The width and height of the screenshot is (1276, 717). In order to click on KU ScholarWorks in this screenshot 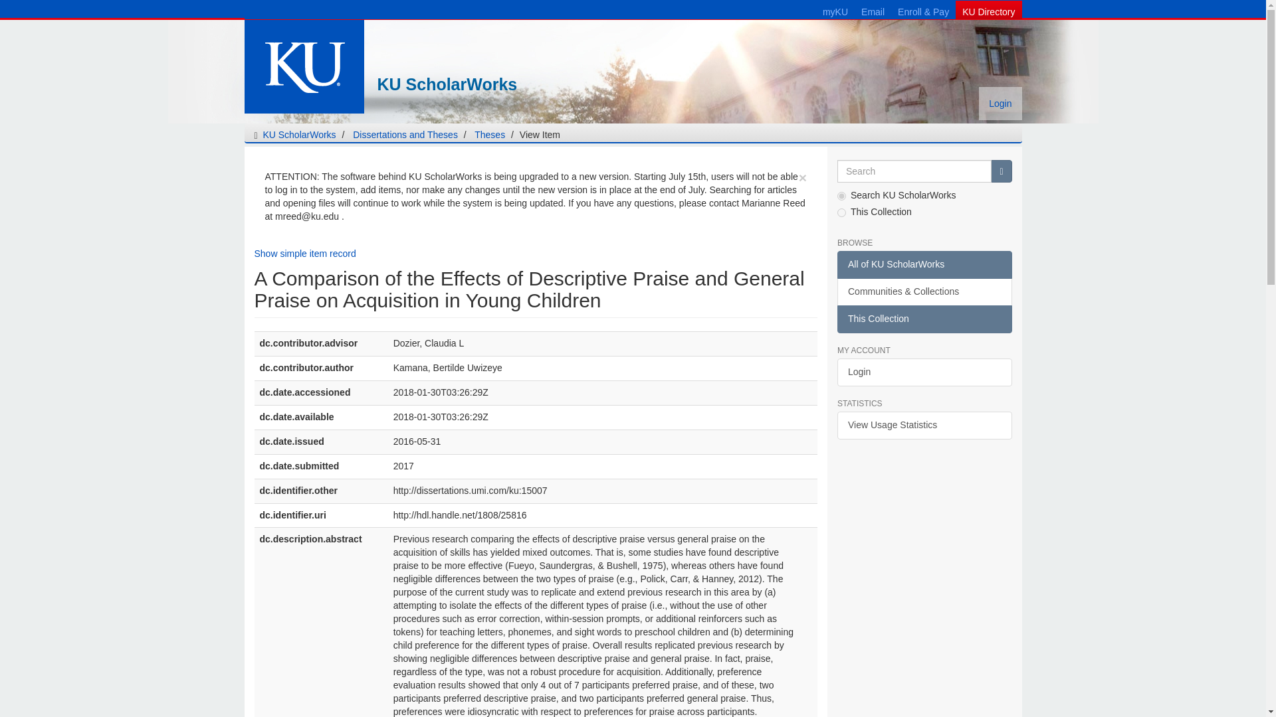, I will do `click(510, 85)`.